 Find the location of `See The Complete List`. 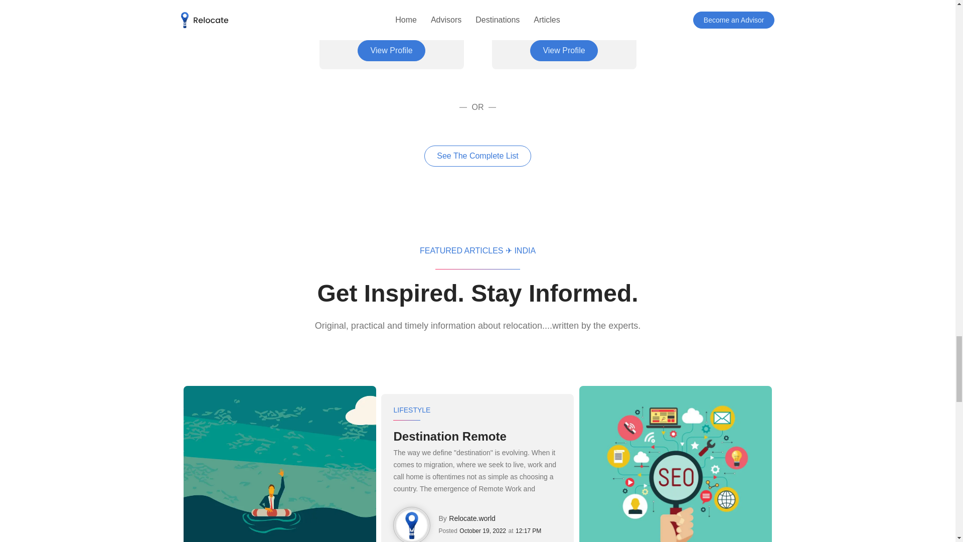

See The Complete List is located at coordinates (477, 156).